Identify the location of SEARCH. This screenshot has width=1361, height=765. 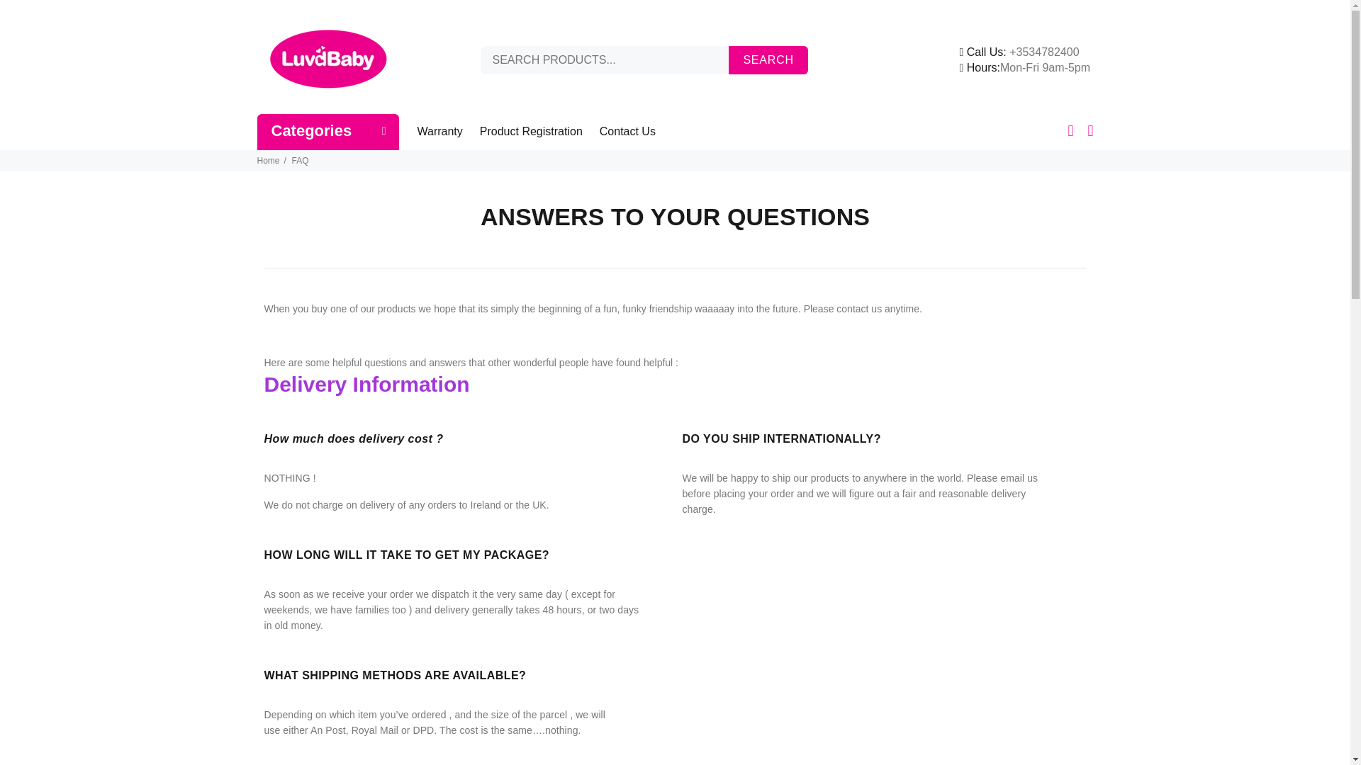
(767, 59).